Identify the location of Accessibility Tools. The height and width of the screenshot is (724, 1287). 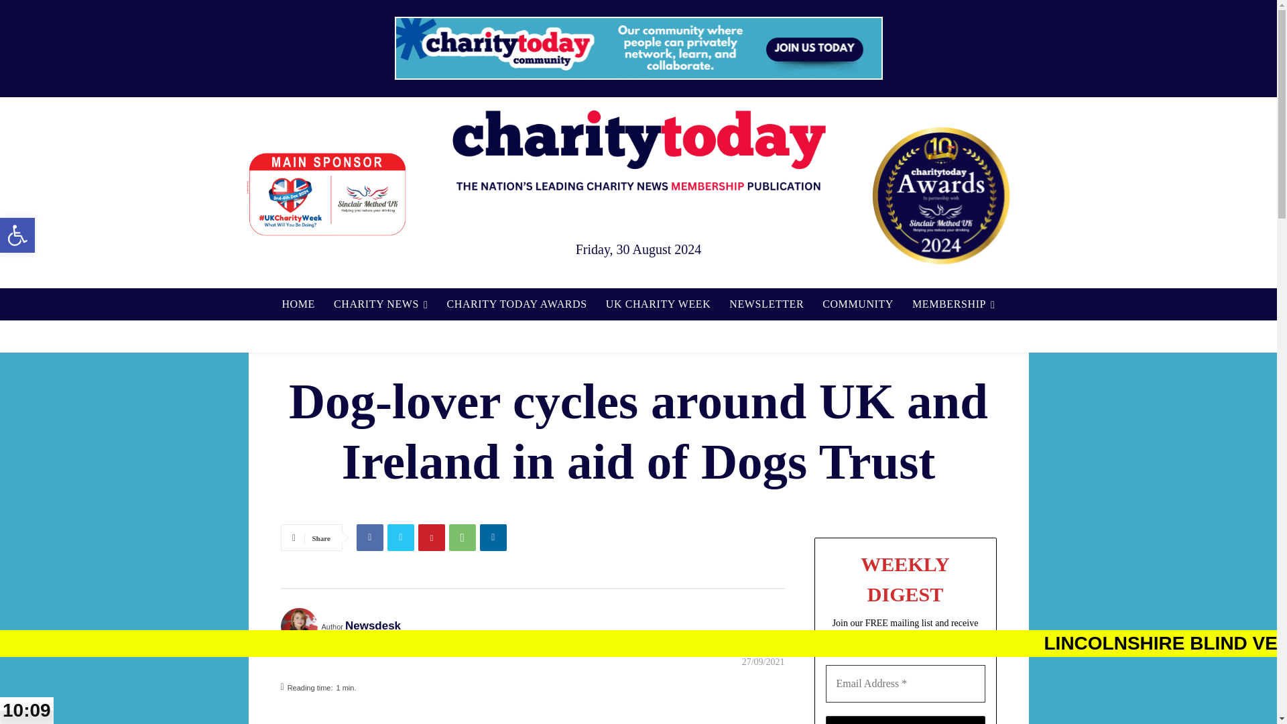
(381, 304).